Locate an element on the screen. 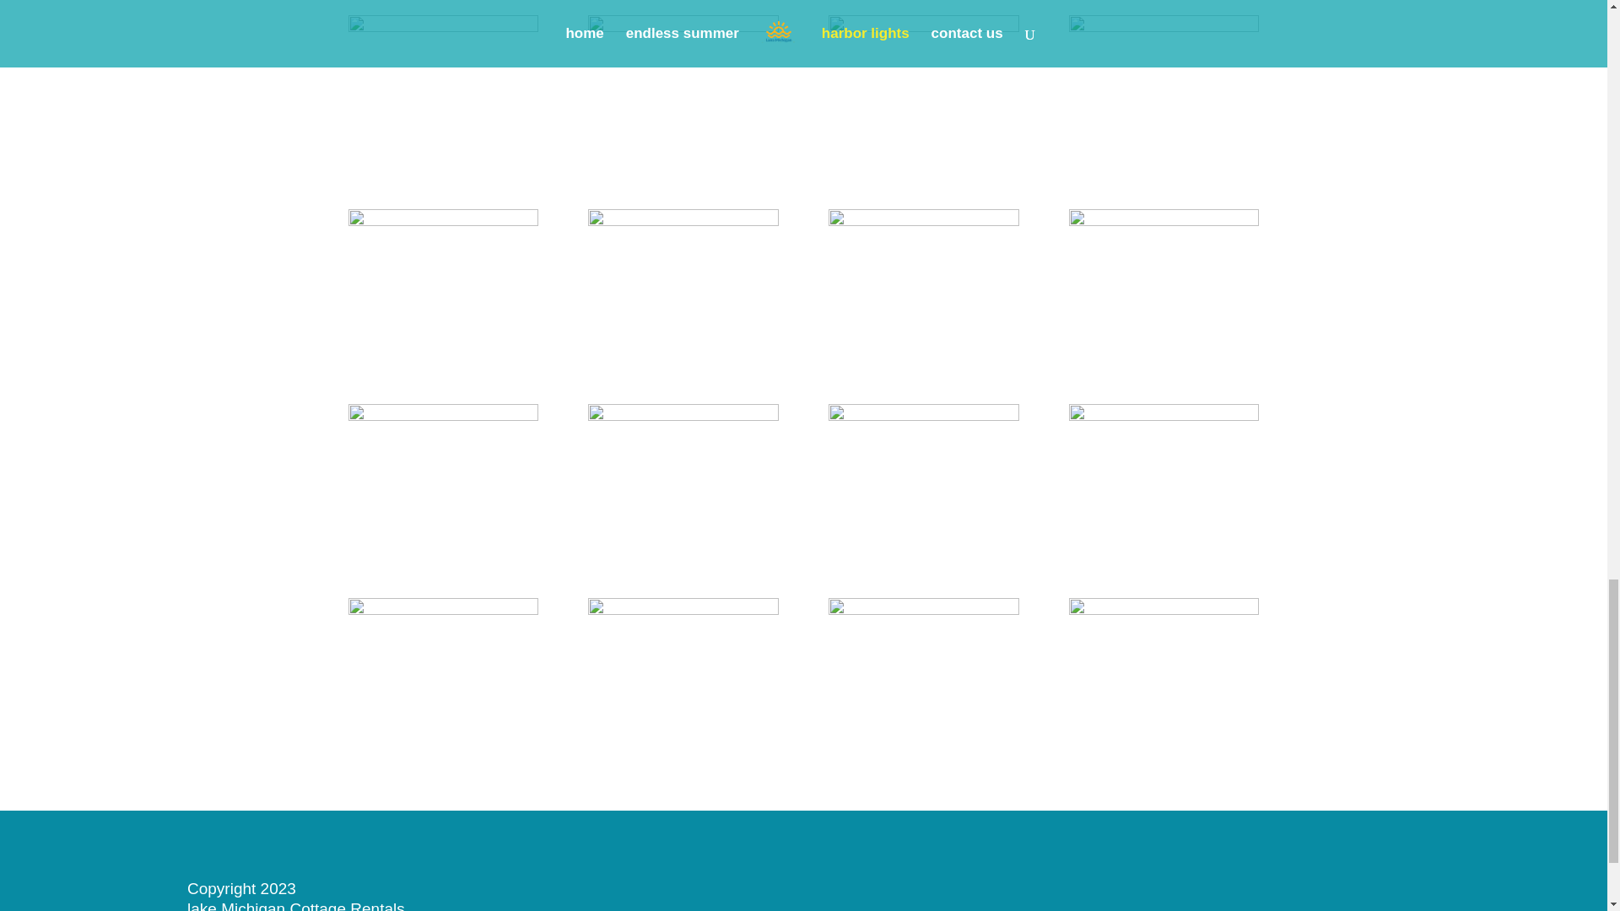  harborlts05-2014 is located at coordinates (682, 27).